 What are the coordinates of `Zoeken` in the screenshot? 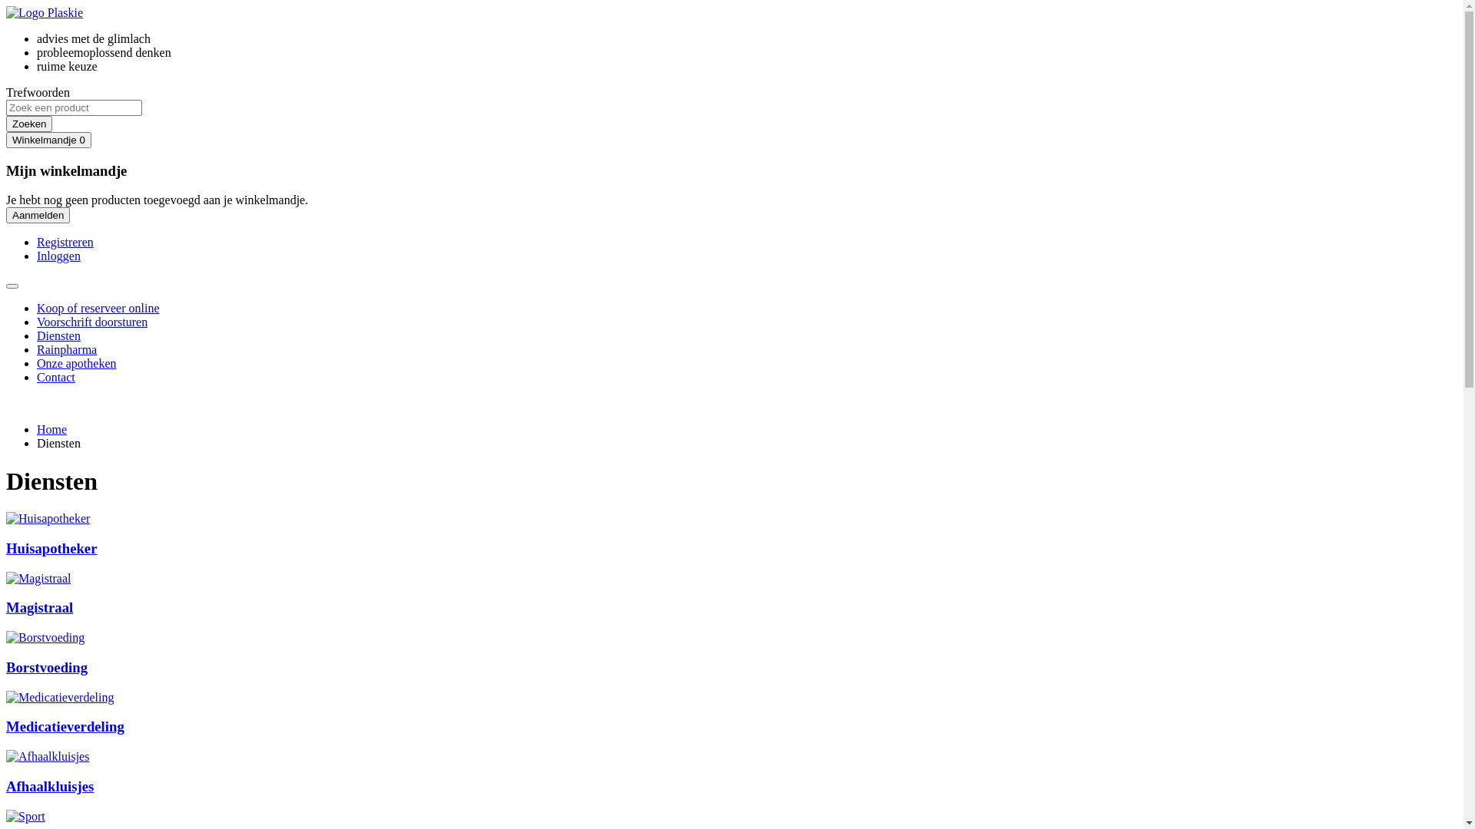 It's located at (29, 124).